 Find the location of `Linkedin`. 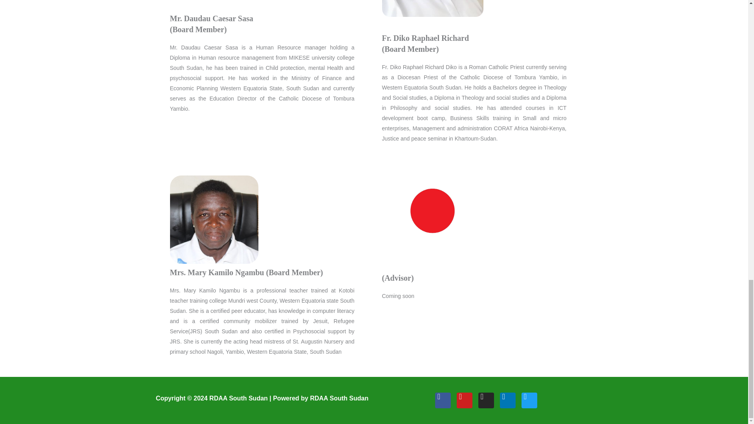

Linkedin is located at coordinates (507, 400).